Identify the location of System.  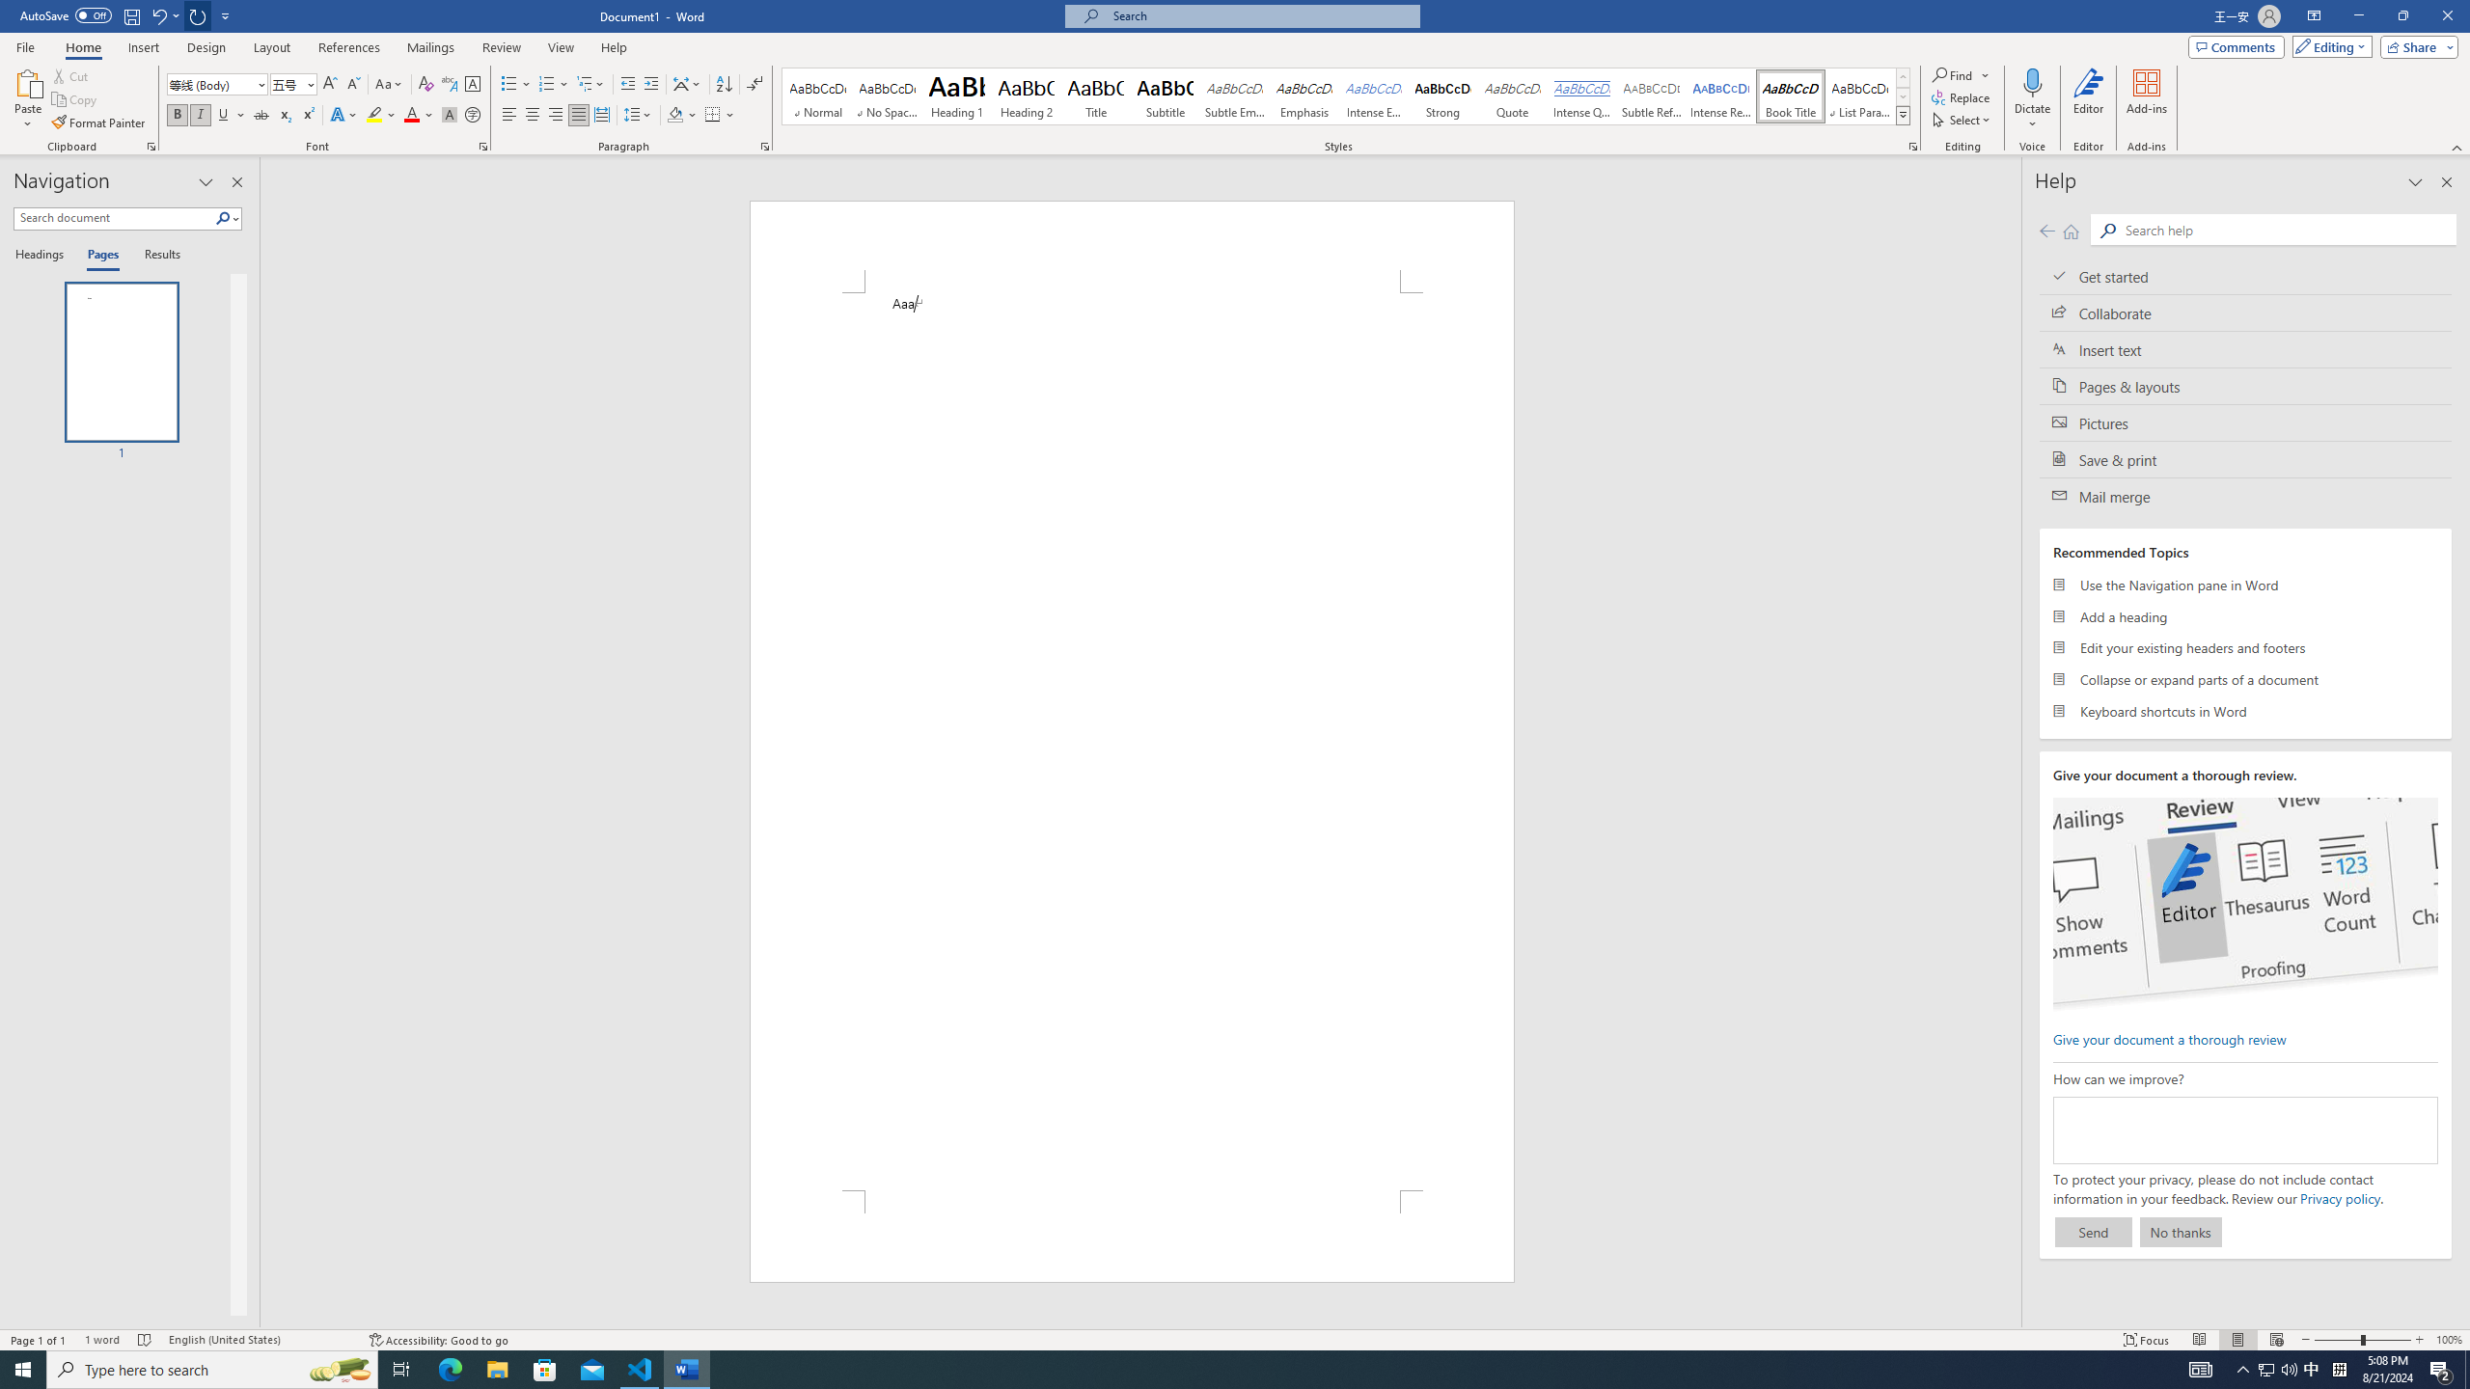
(12, 10).